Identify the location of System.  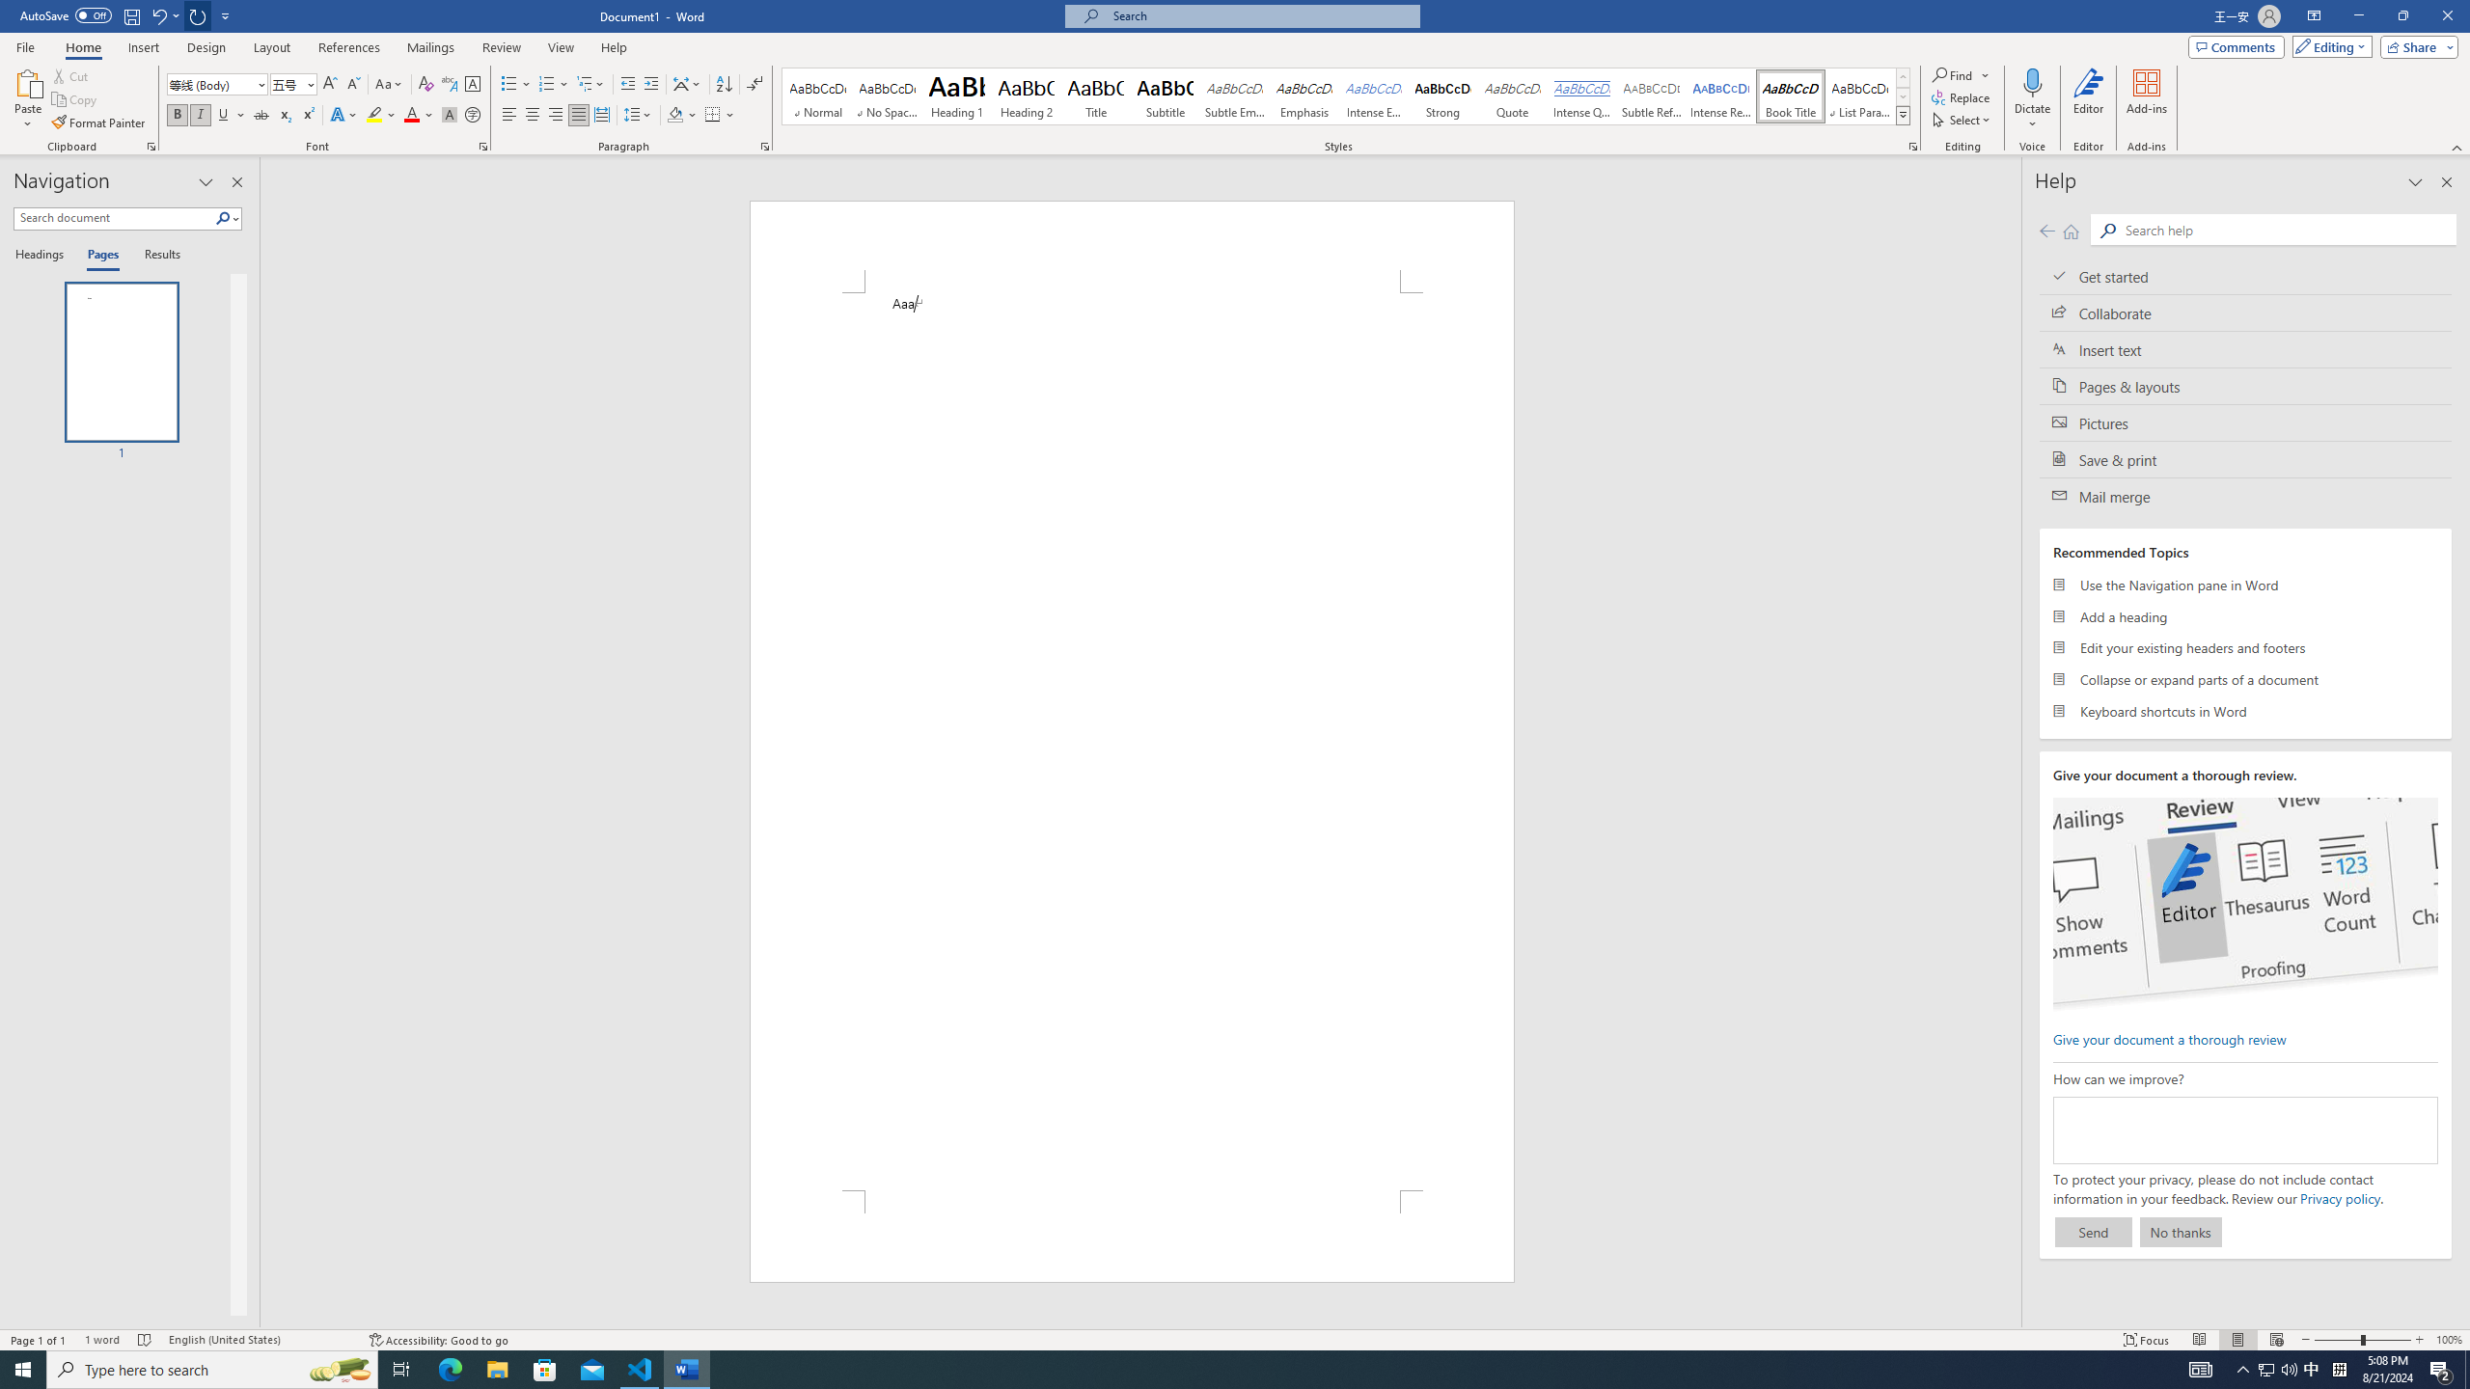
(12, 10).